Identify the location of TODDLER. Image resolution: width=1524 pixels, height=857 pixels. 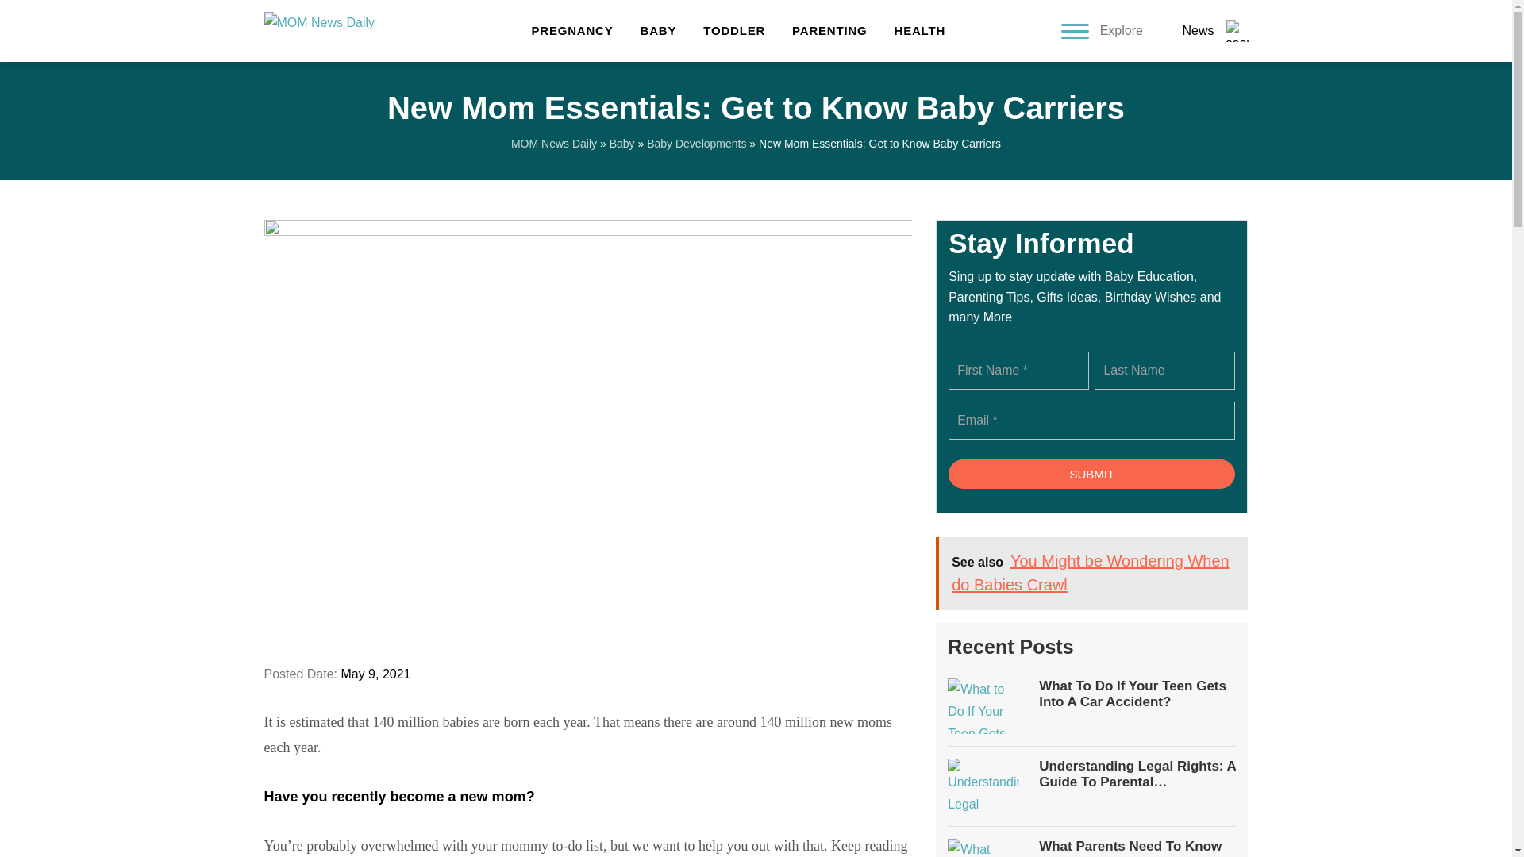
(734, 30).